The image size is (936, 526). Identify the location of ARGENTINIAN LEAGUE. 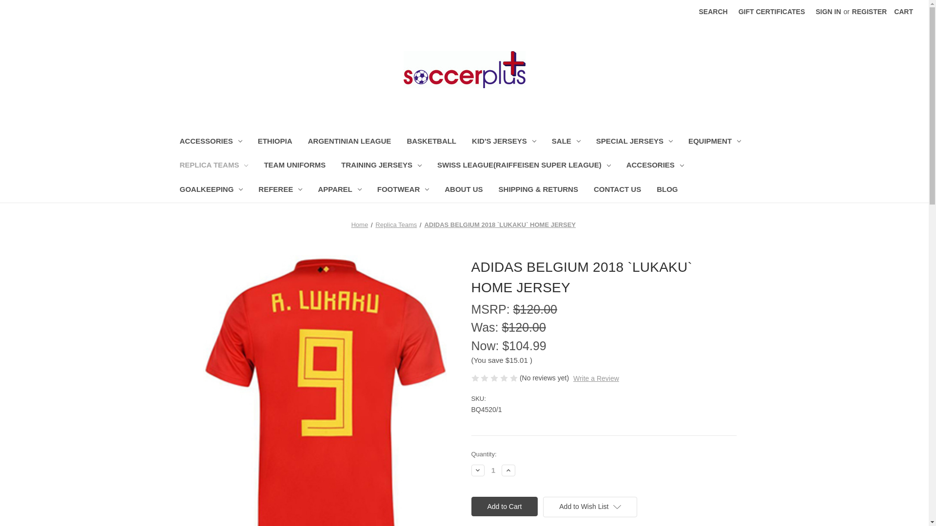
(350, 142).